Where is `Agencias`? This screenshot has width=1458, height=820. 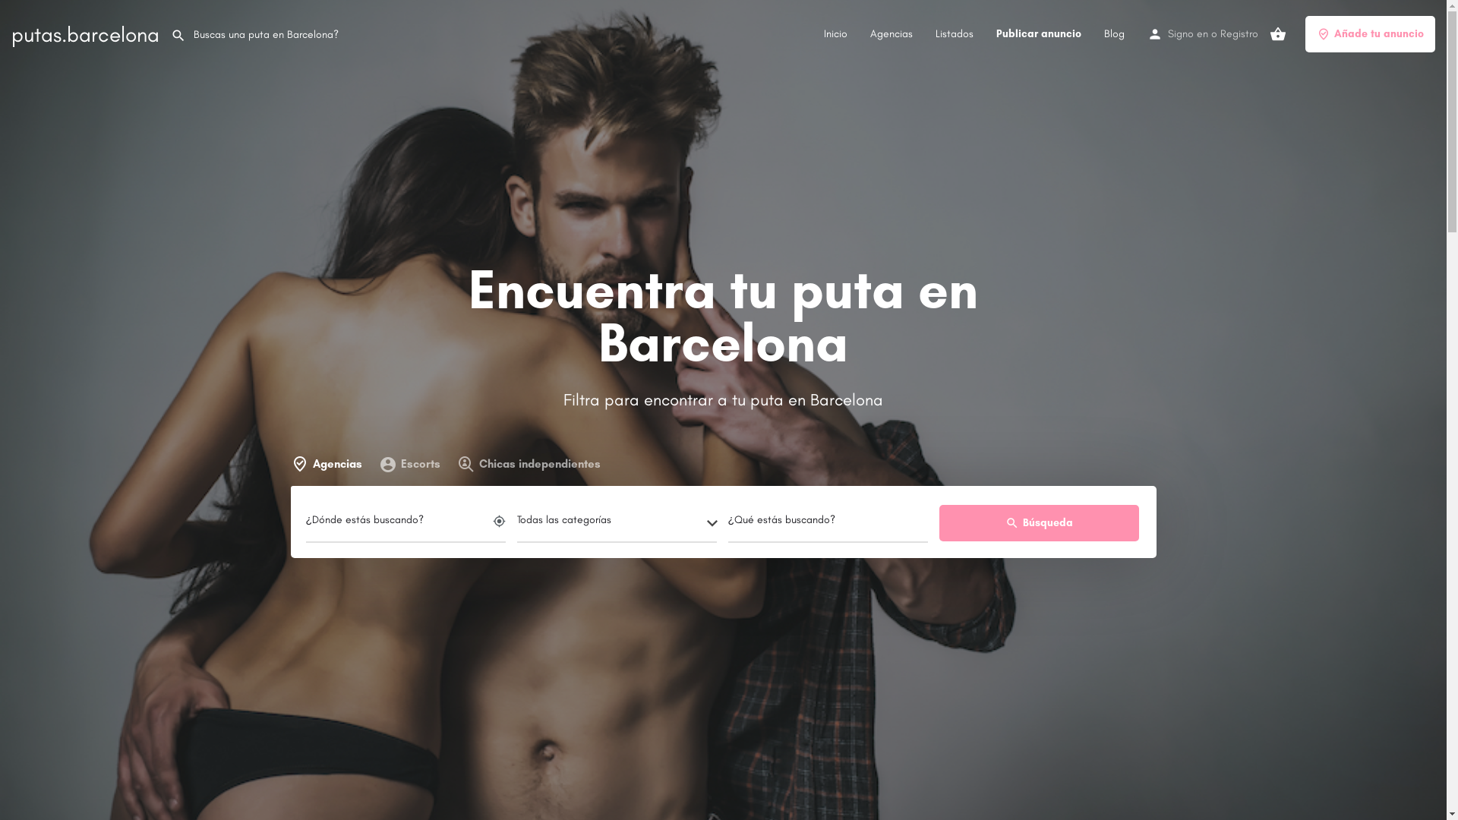 Agencias is located at coordinates (892, 33).